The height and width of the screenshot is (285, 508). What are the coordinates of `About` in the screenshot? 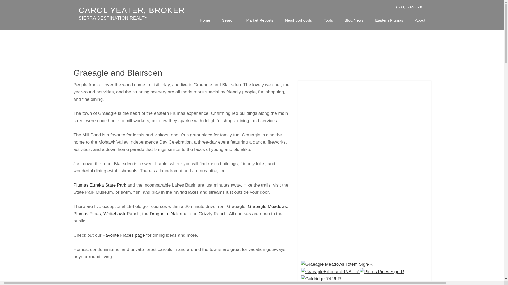 It's located at (420, 20).